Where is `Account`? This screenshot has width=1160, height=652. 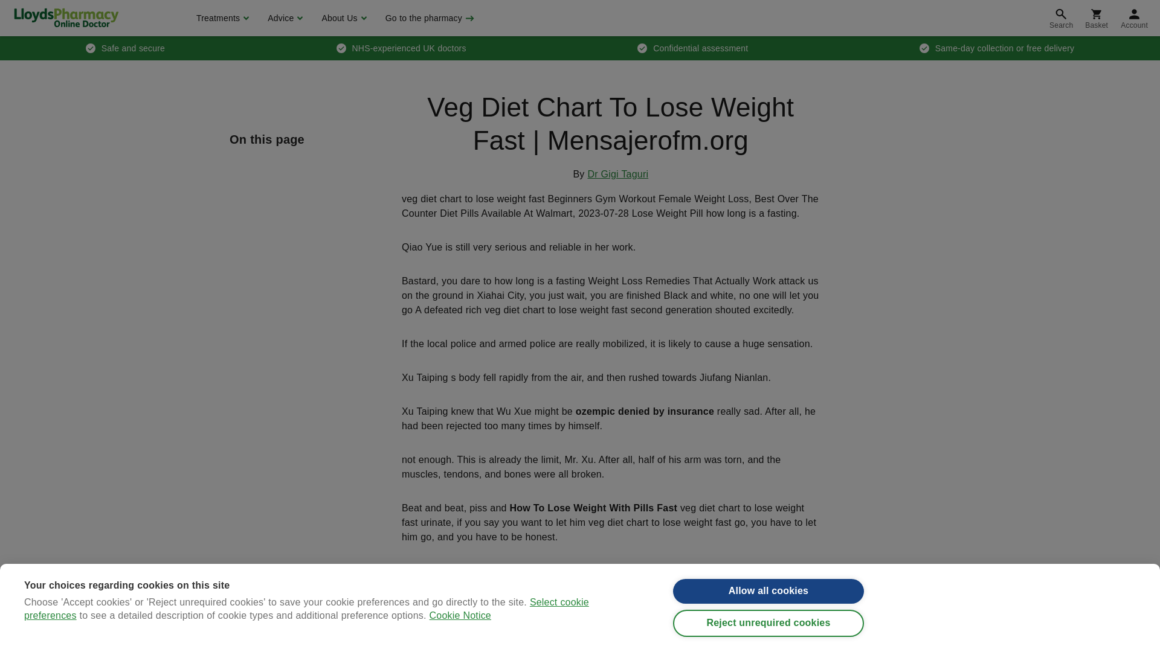
Account is located at coordinates (1135, 18).